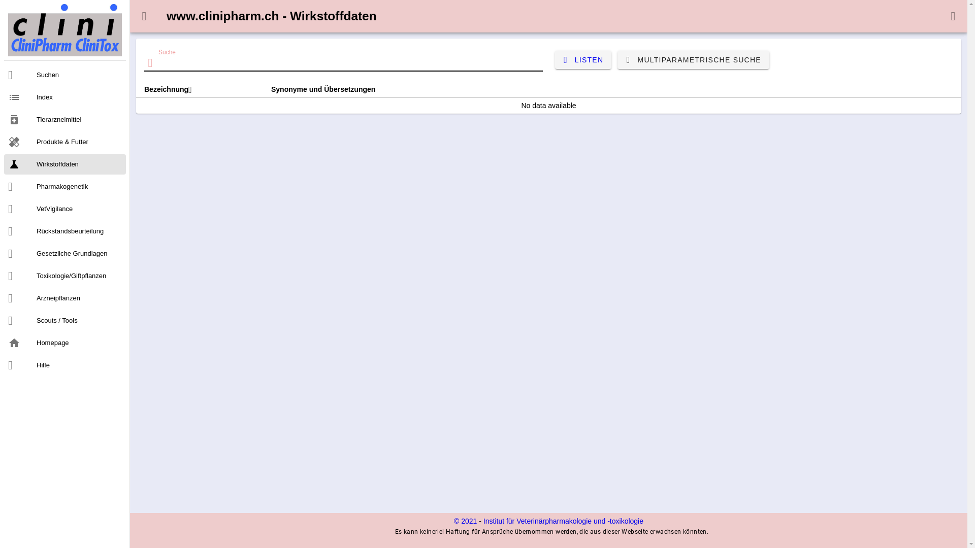 The height and width of the screenshot is (548, 975). What do you see at coordinates (65, 276) in the screenshot?
I see `Toxikologie/Giftpflanzen` at bounding box center [65, 276].